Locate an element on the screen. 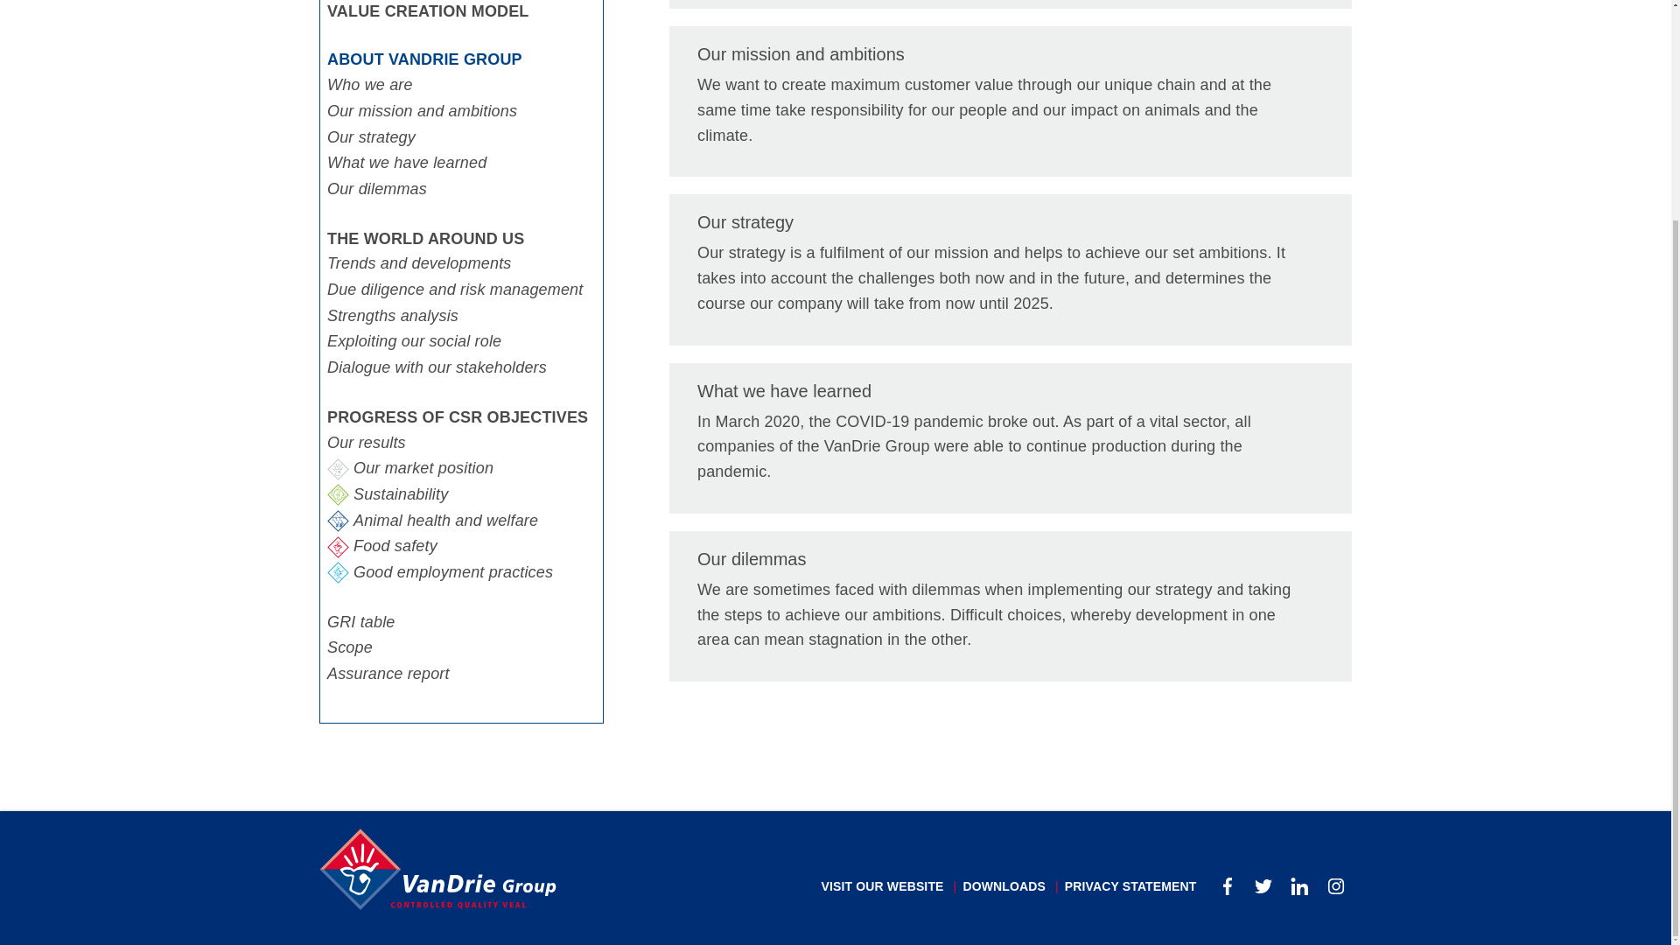 The image size is (1680, 945). ABOUT VANDRIE GROUP is located at coordinates (462, 59).